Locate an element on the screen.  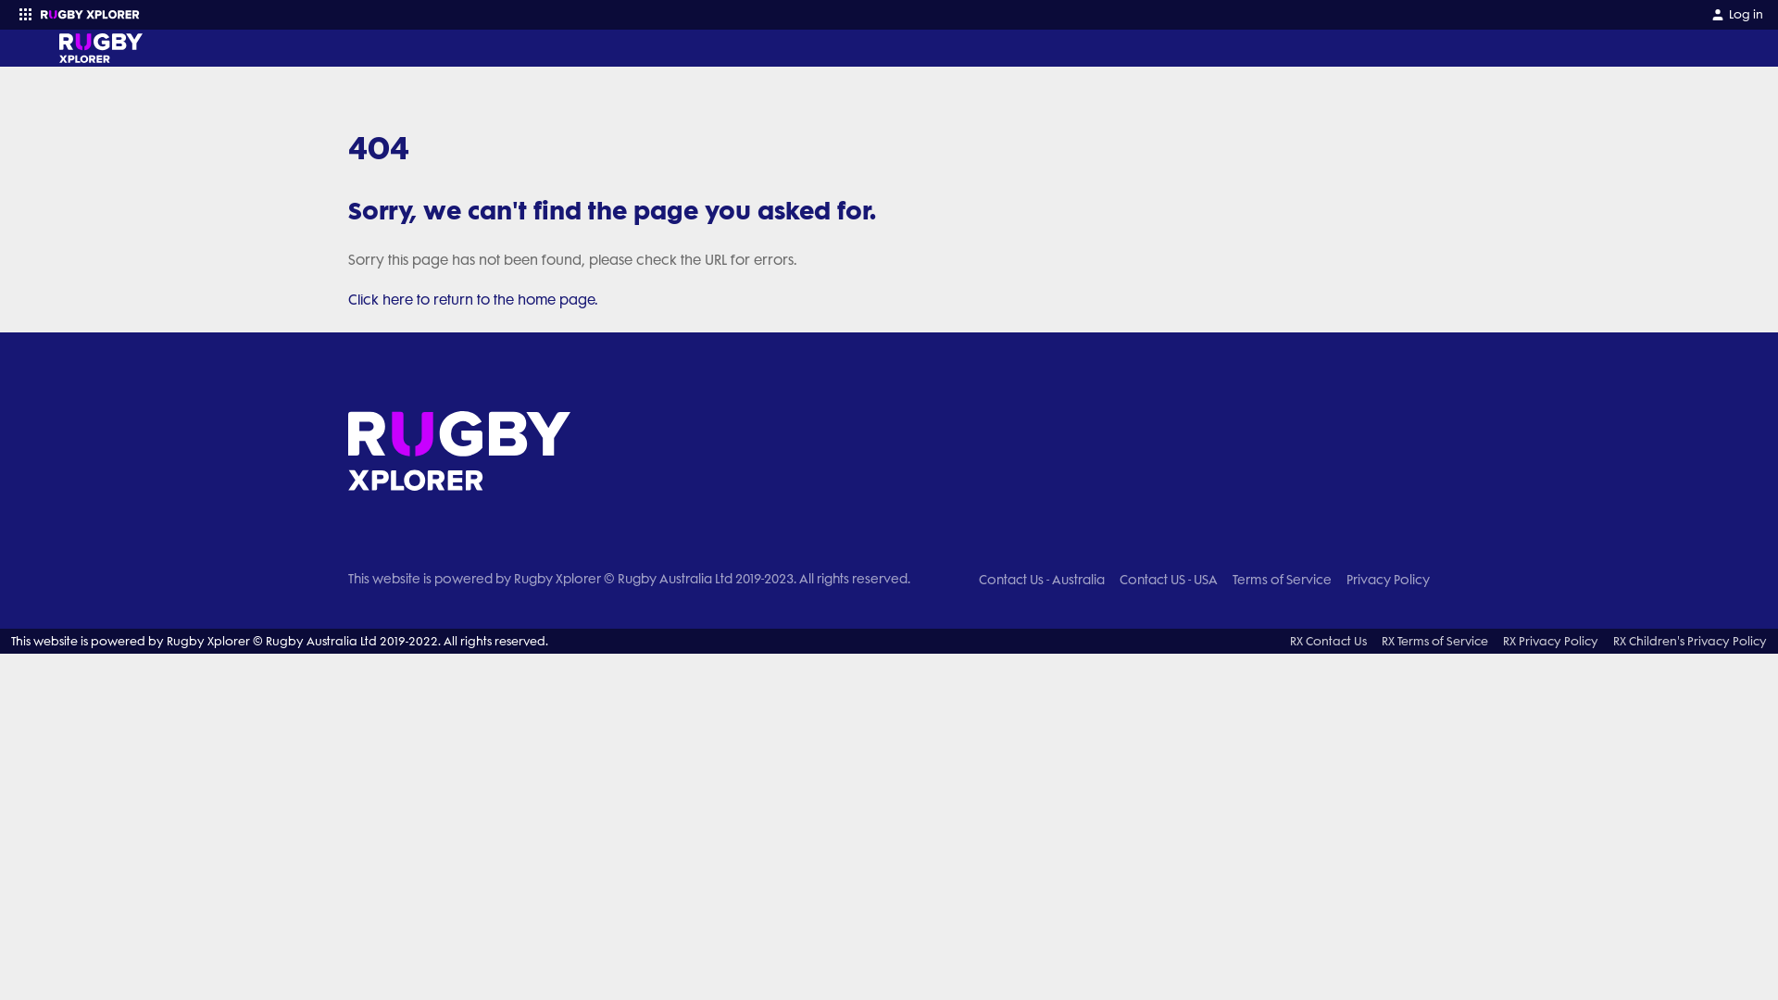
My Account is located at coordinates (1718, 15).